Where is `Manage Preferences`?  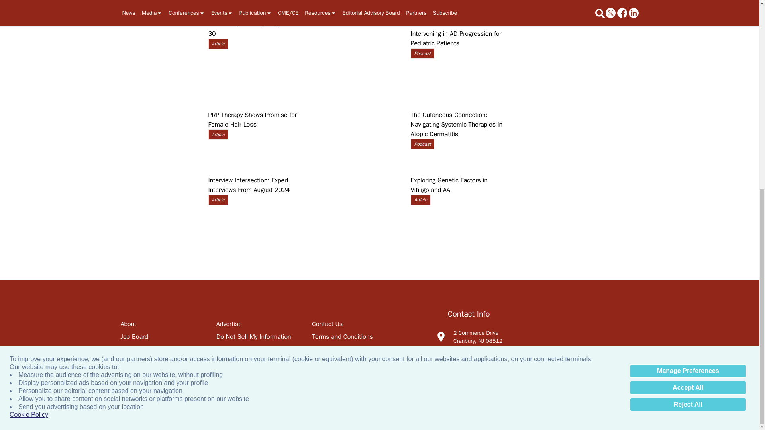 Manage Preferences is located at coordinates (688, 35).